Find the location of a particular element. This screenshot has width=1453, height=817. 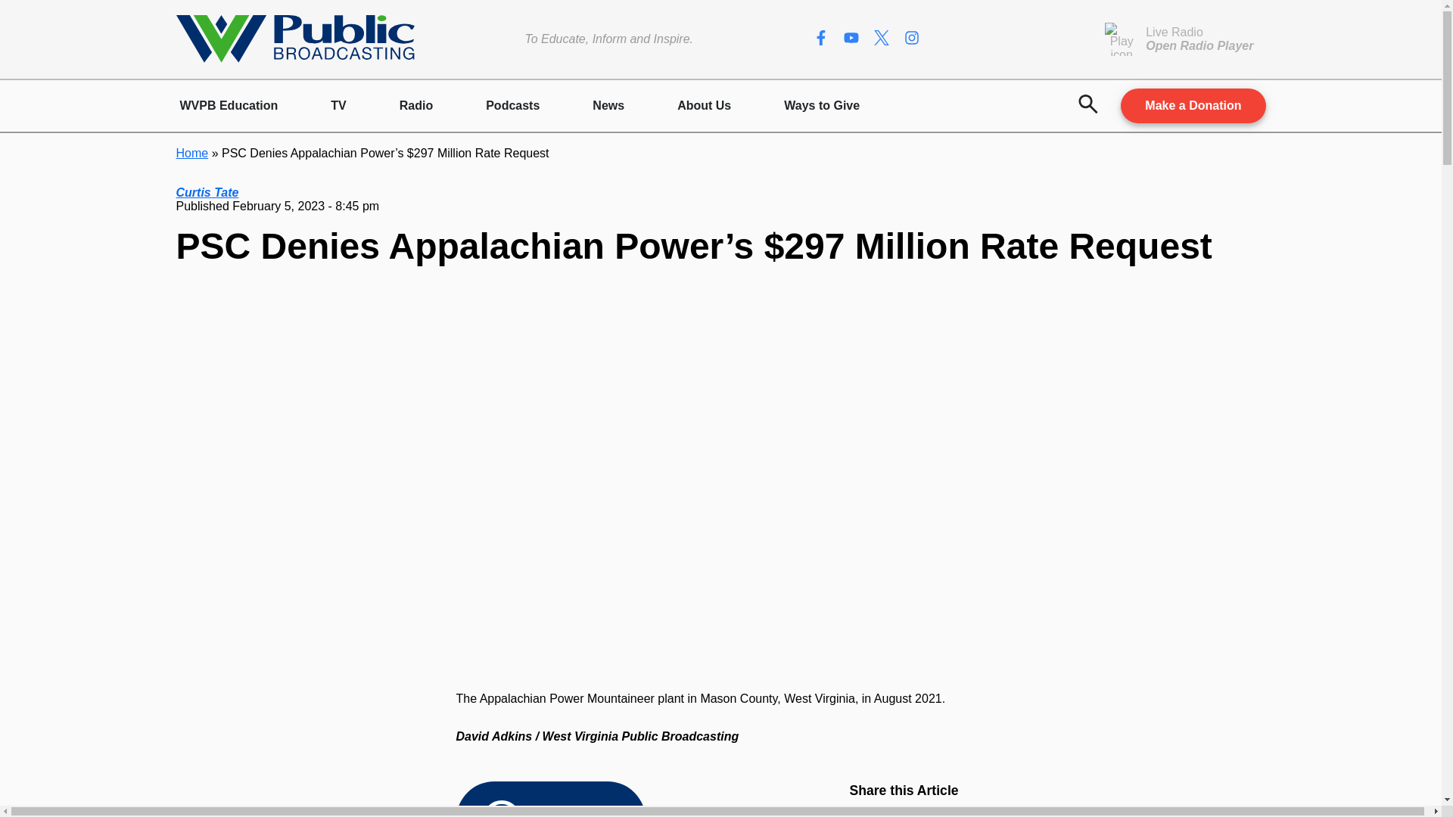

Share on Pinterest! is located at coordinates (916, 809).